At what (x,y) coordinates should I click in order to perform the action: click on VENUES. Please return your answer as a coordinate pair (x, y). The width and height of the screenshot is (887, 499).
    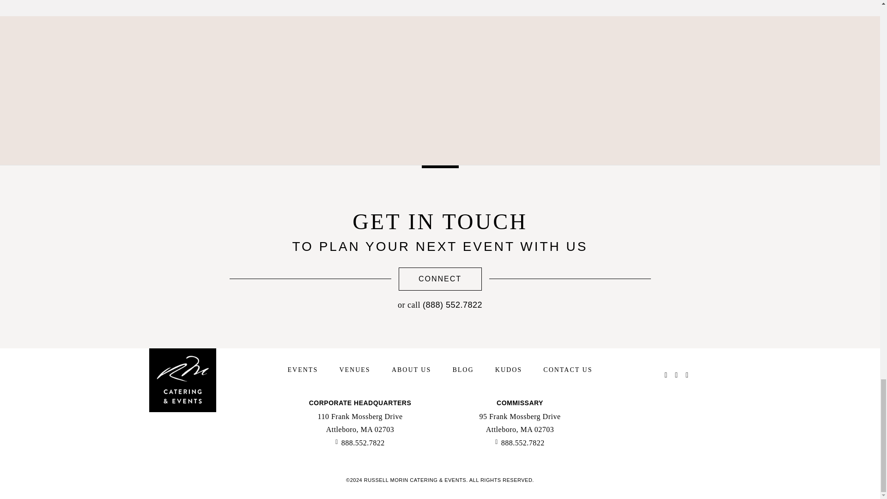
    Looking at the image, I should click on (354, 370).